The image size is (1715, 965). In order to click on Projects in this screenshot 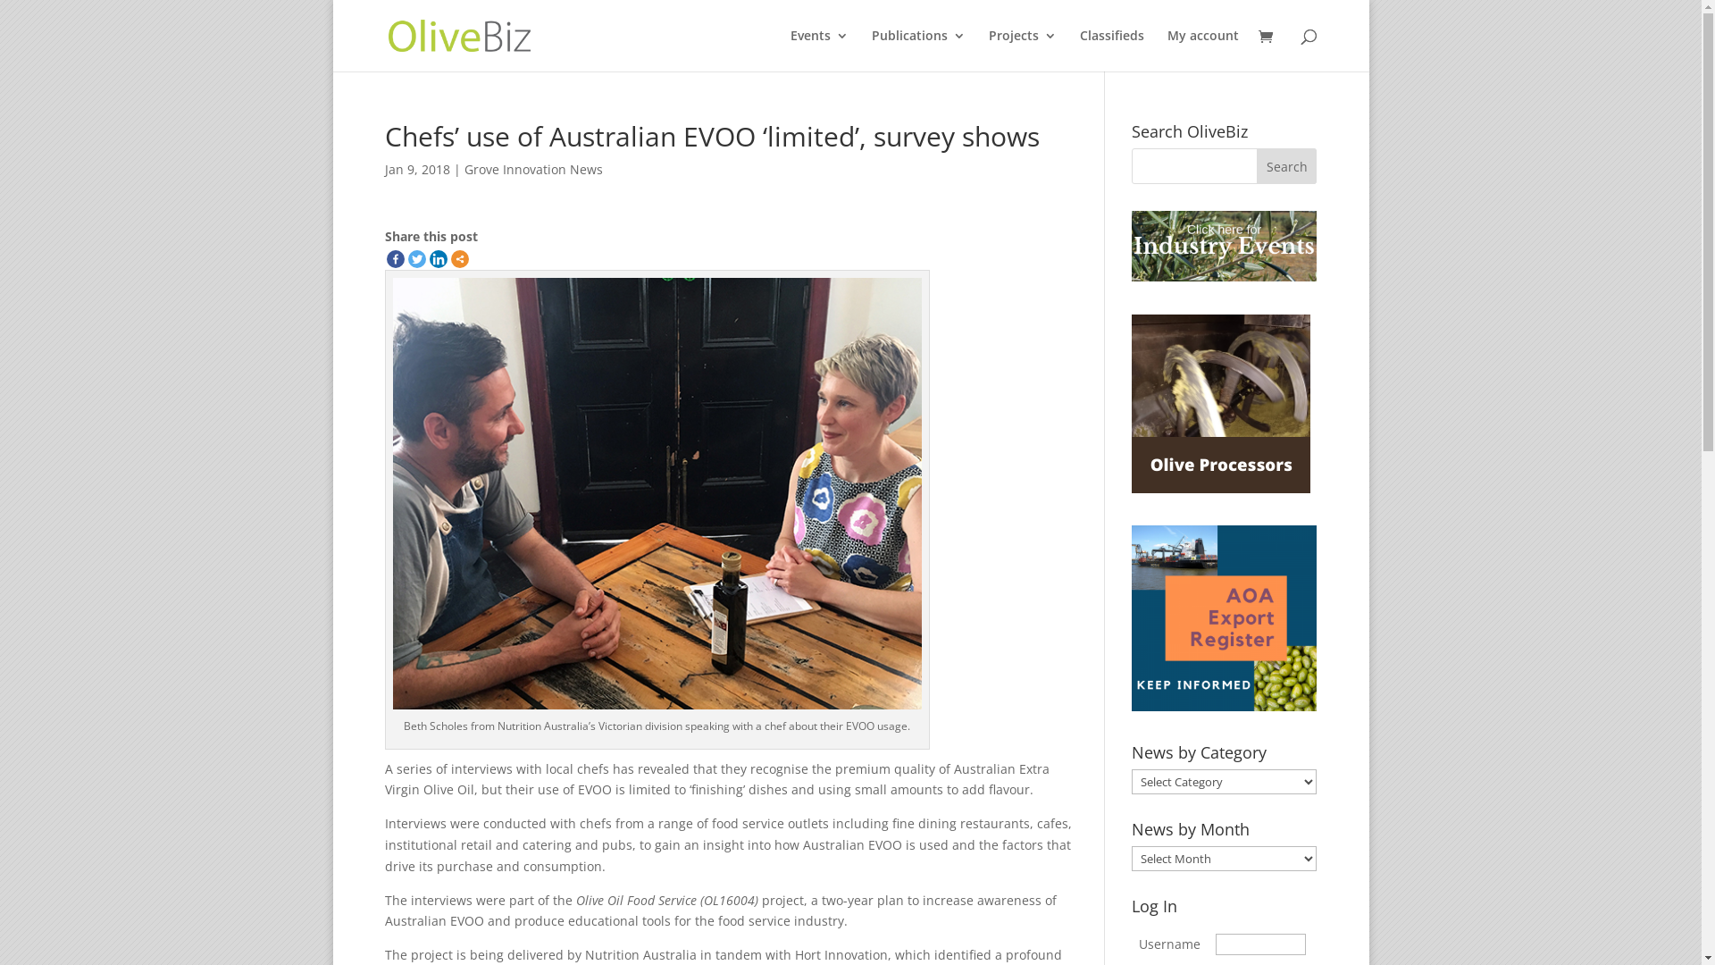, I will do `click(1022, 50)`.